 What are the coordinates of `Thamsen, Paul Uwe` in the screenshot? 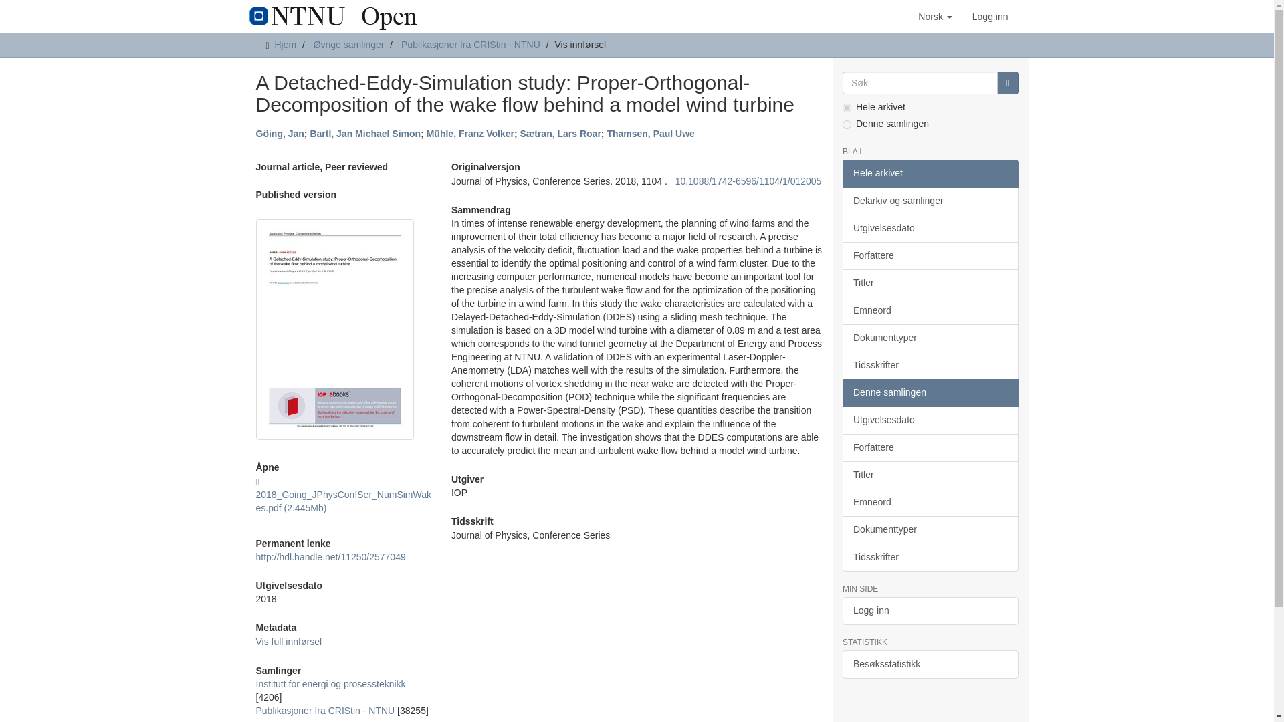 It's located at (650, 134).